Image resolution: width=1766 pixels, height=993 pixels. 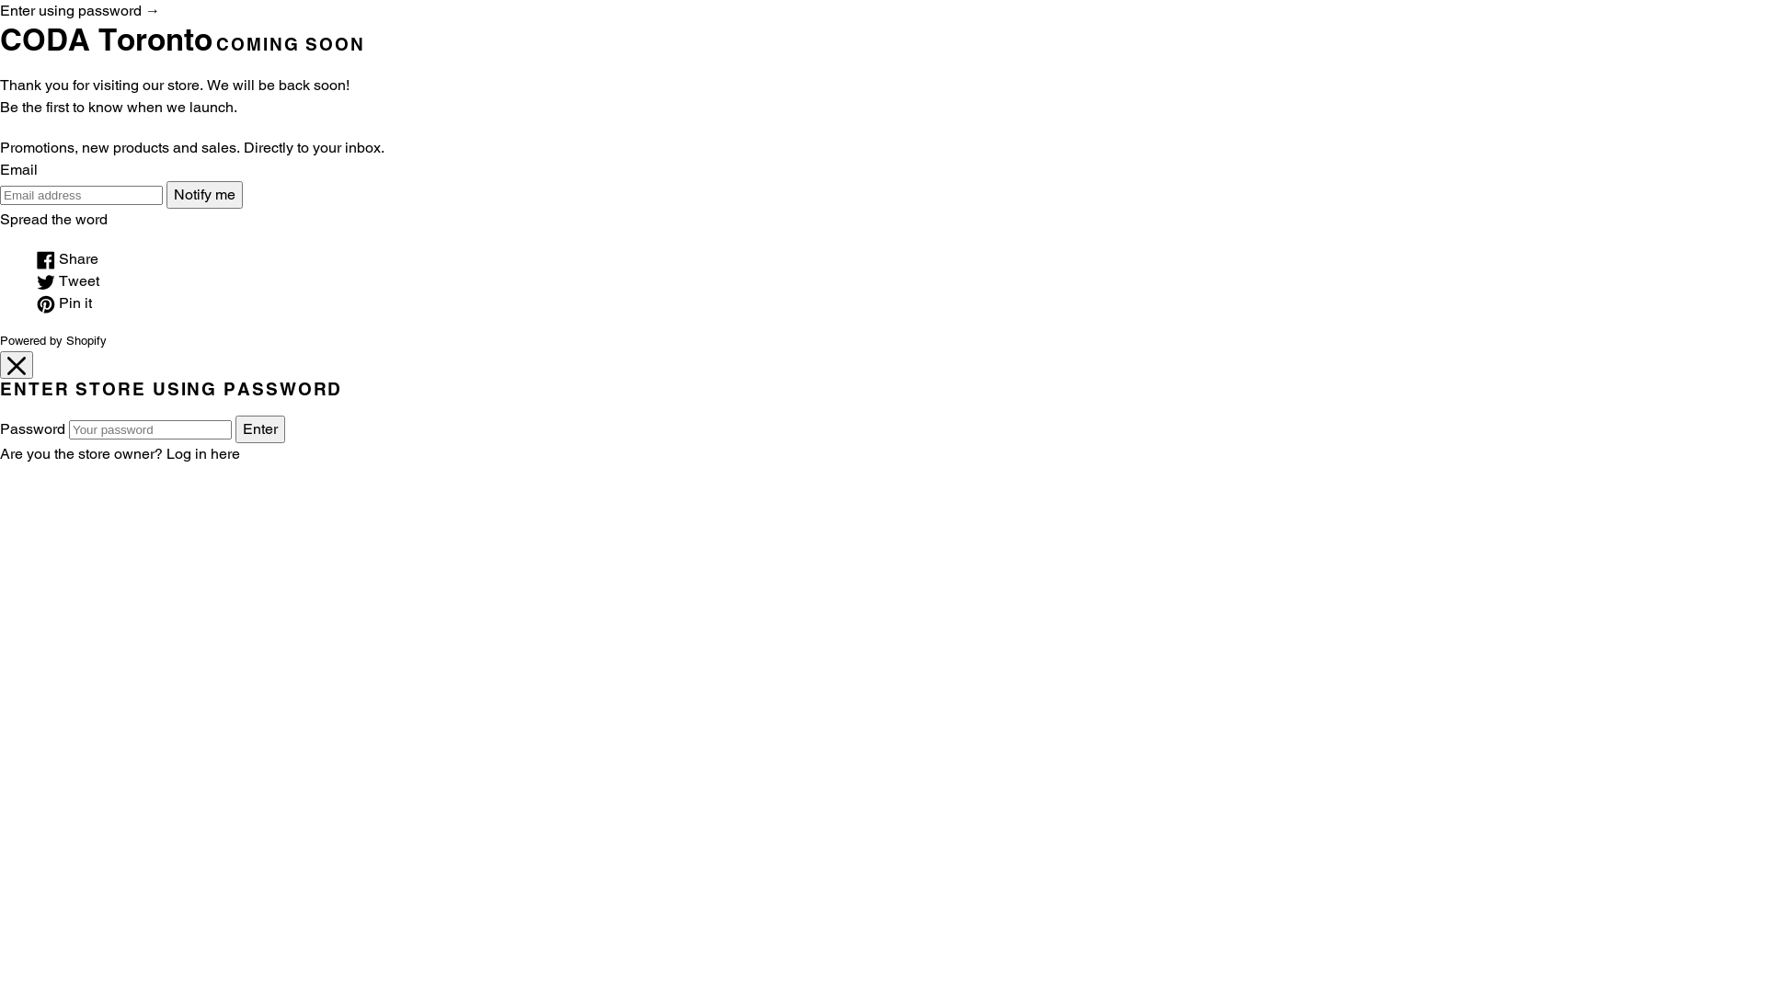 I want to click on Enter, so click(x=260, y=429).